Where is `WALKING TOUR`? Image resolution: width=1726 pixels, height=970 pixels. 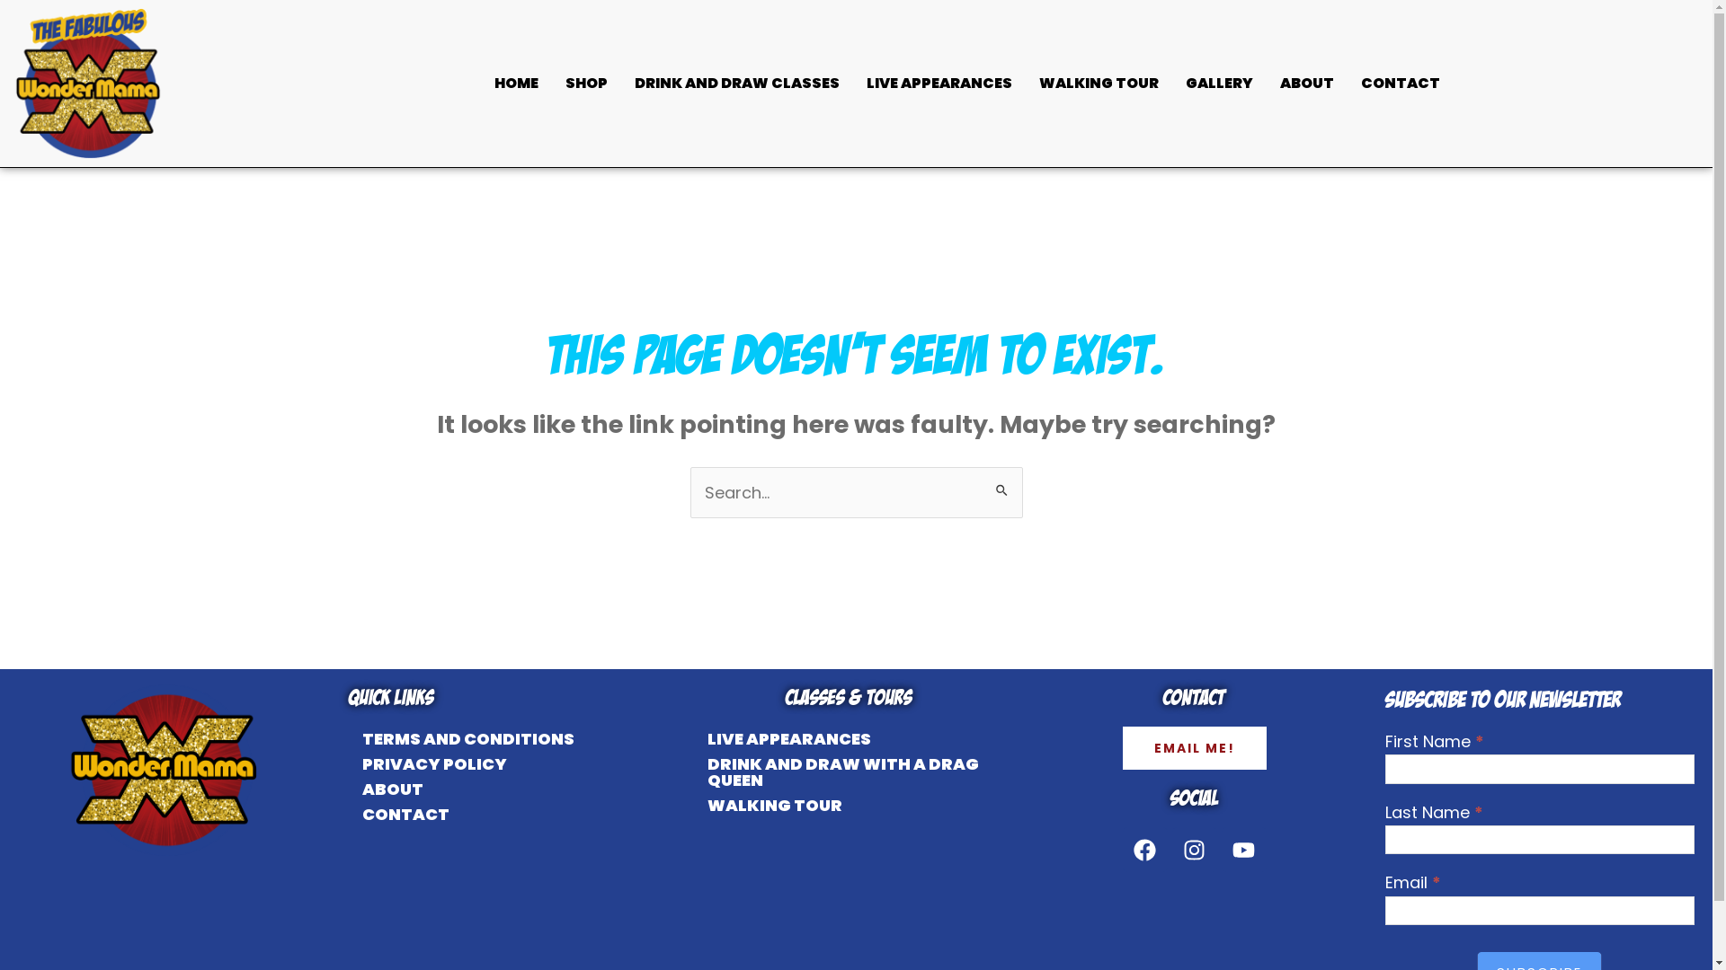
WALKING TOUR is located at coordinates (1099, 84).